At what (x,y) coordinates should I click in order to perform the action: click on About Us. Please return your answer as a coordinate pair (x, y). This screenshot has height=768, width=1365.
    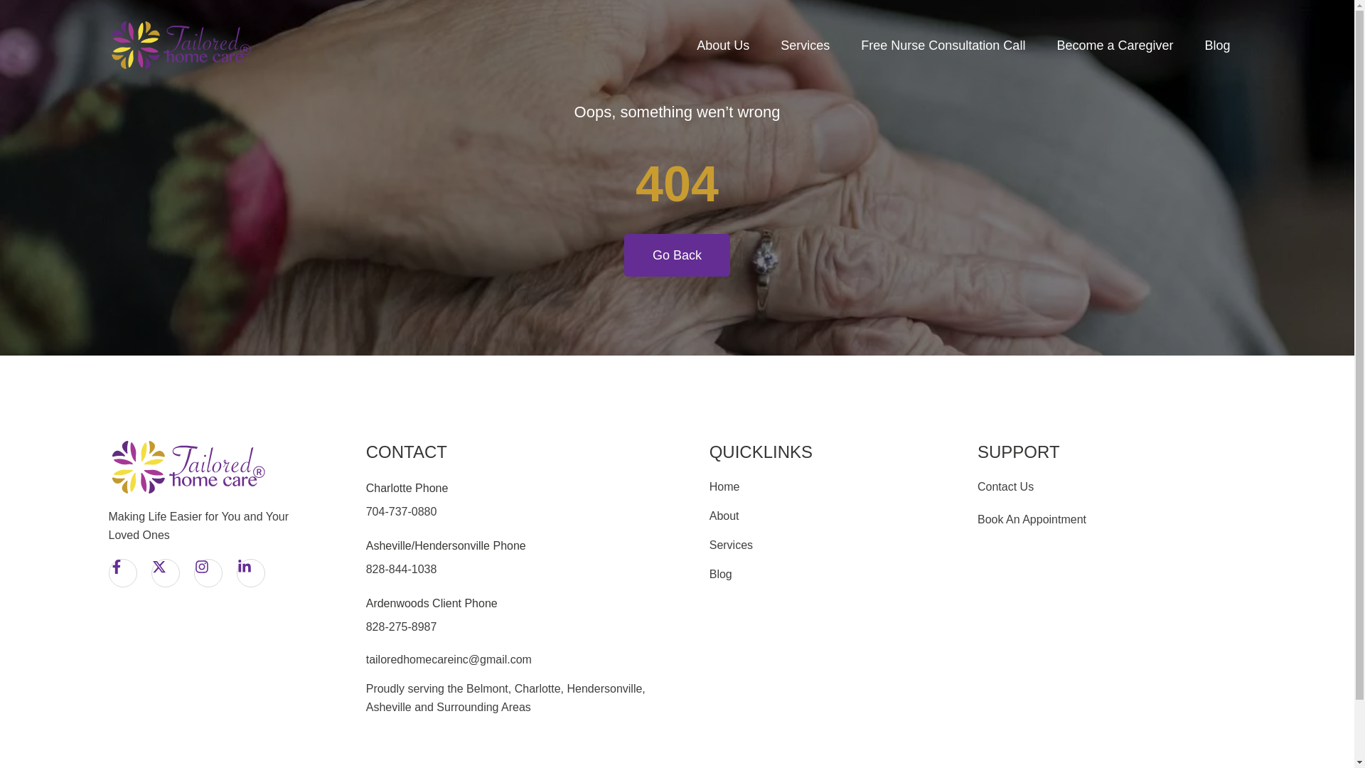
    Looking at the image, I should click on (722, 45).